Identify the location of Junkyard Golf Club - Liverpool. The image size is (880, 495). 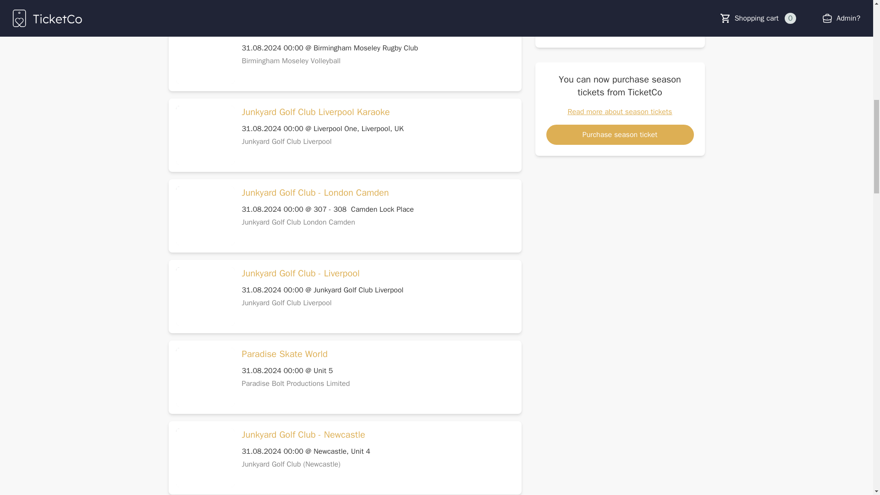
(301, 274).